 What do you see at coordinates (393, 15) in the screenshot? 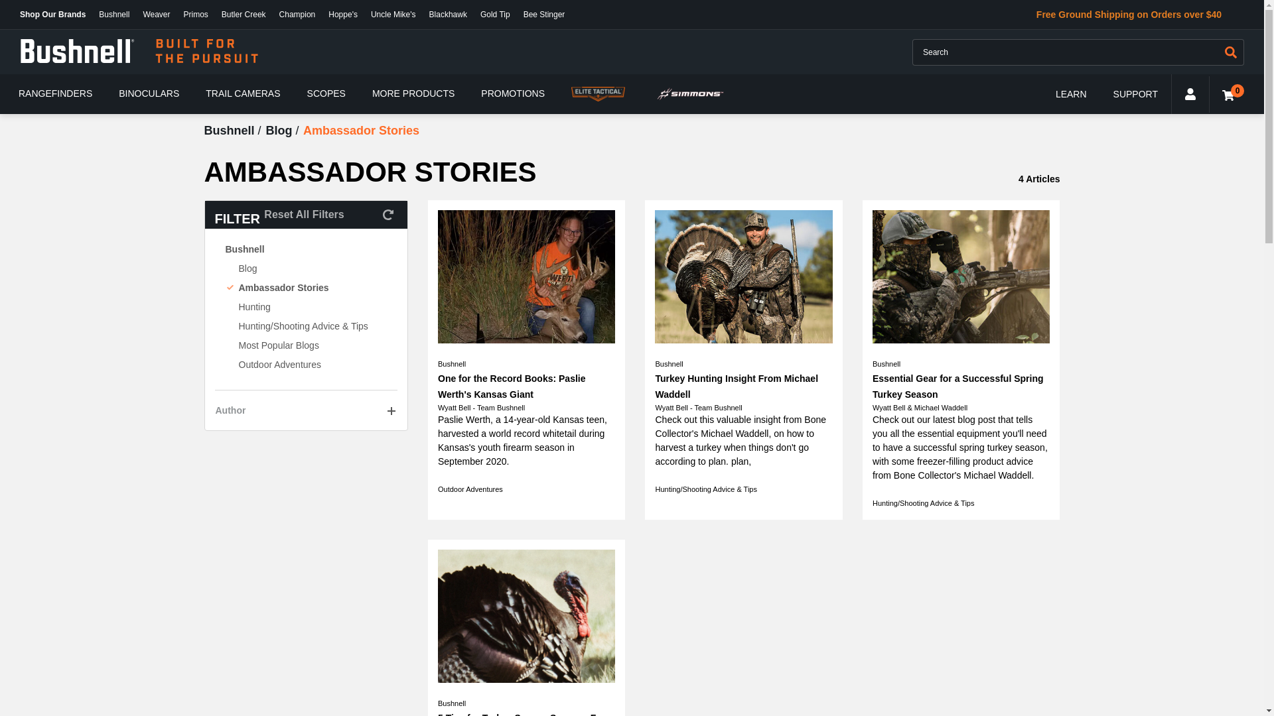
I see `Uncle Mike's` at bounding box center [393, 15].